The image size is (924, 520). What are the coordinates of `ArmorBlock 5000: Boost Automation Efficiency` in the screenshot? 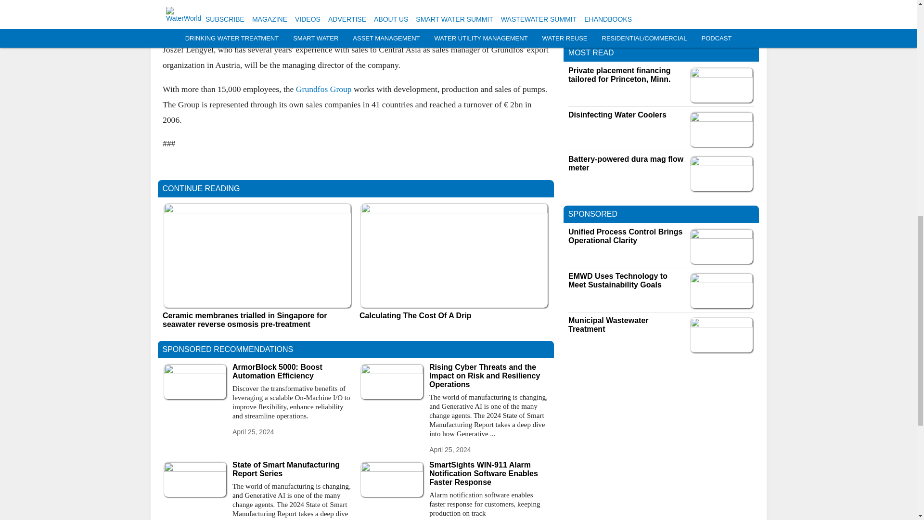 It's located at (292, 371).